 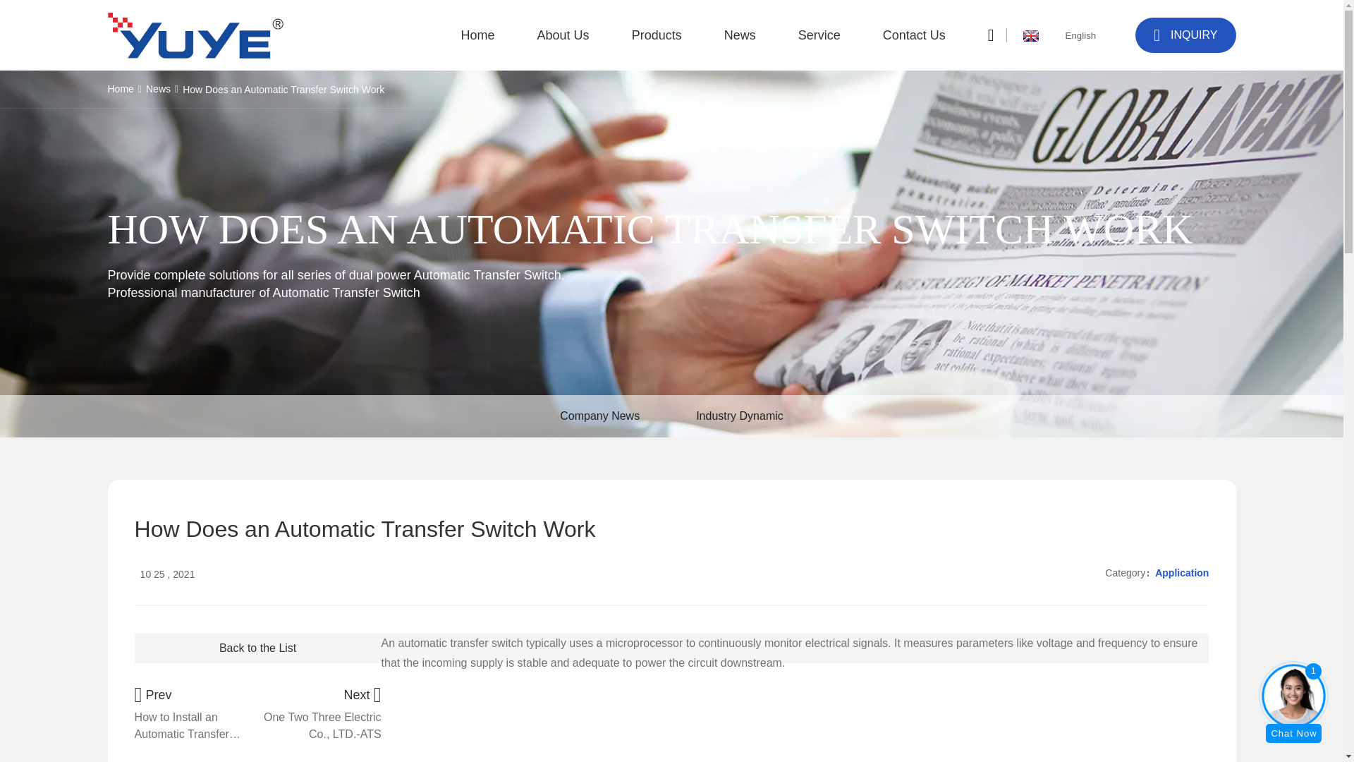 I want to click on Prev, so click(x=193, y=713).